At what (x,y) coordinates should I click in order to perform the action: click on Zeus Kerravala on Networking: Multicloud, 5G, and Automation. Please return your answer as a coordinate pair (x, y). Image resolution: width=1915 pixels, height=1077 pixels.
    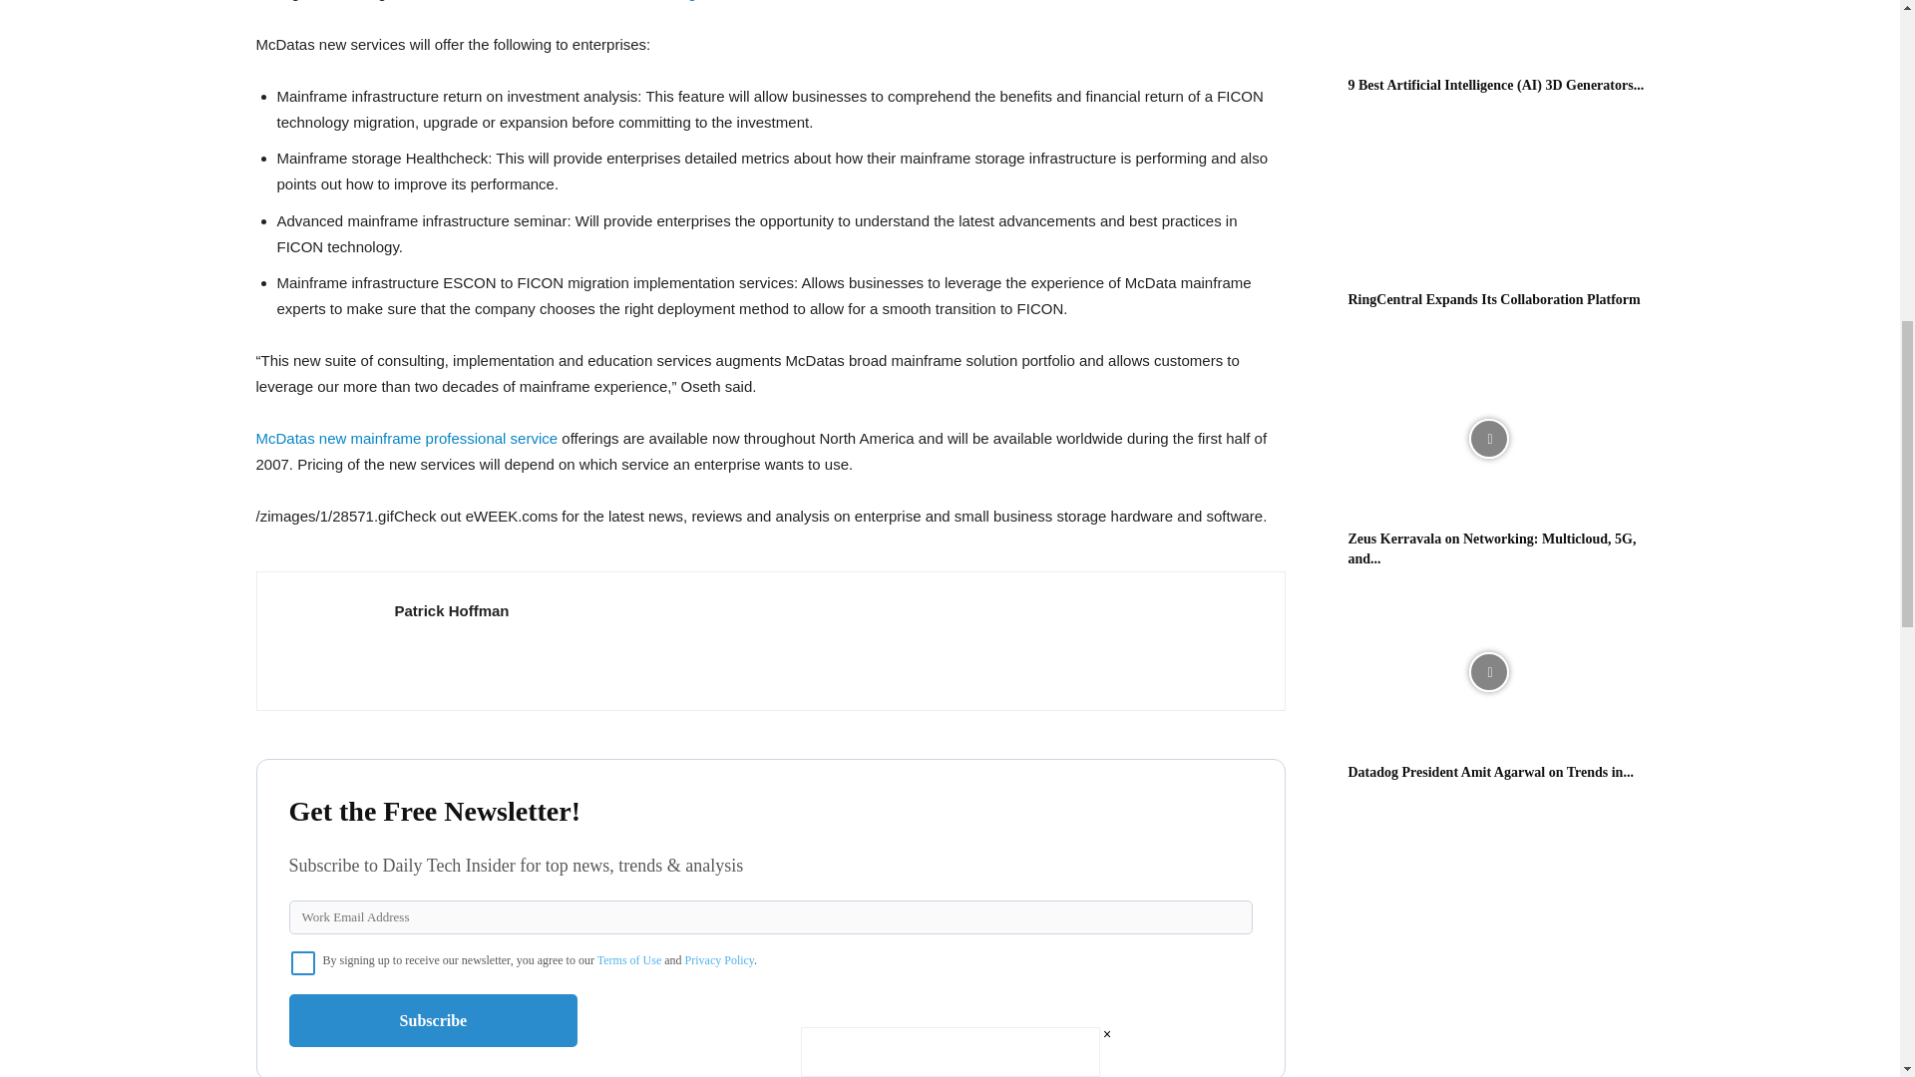
    Looking at the image, I should click on (1492, 548).